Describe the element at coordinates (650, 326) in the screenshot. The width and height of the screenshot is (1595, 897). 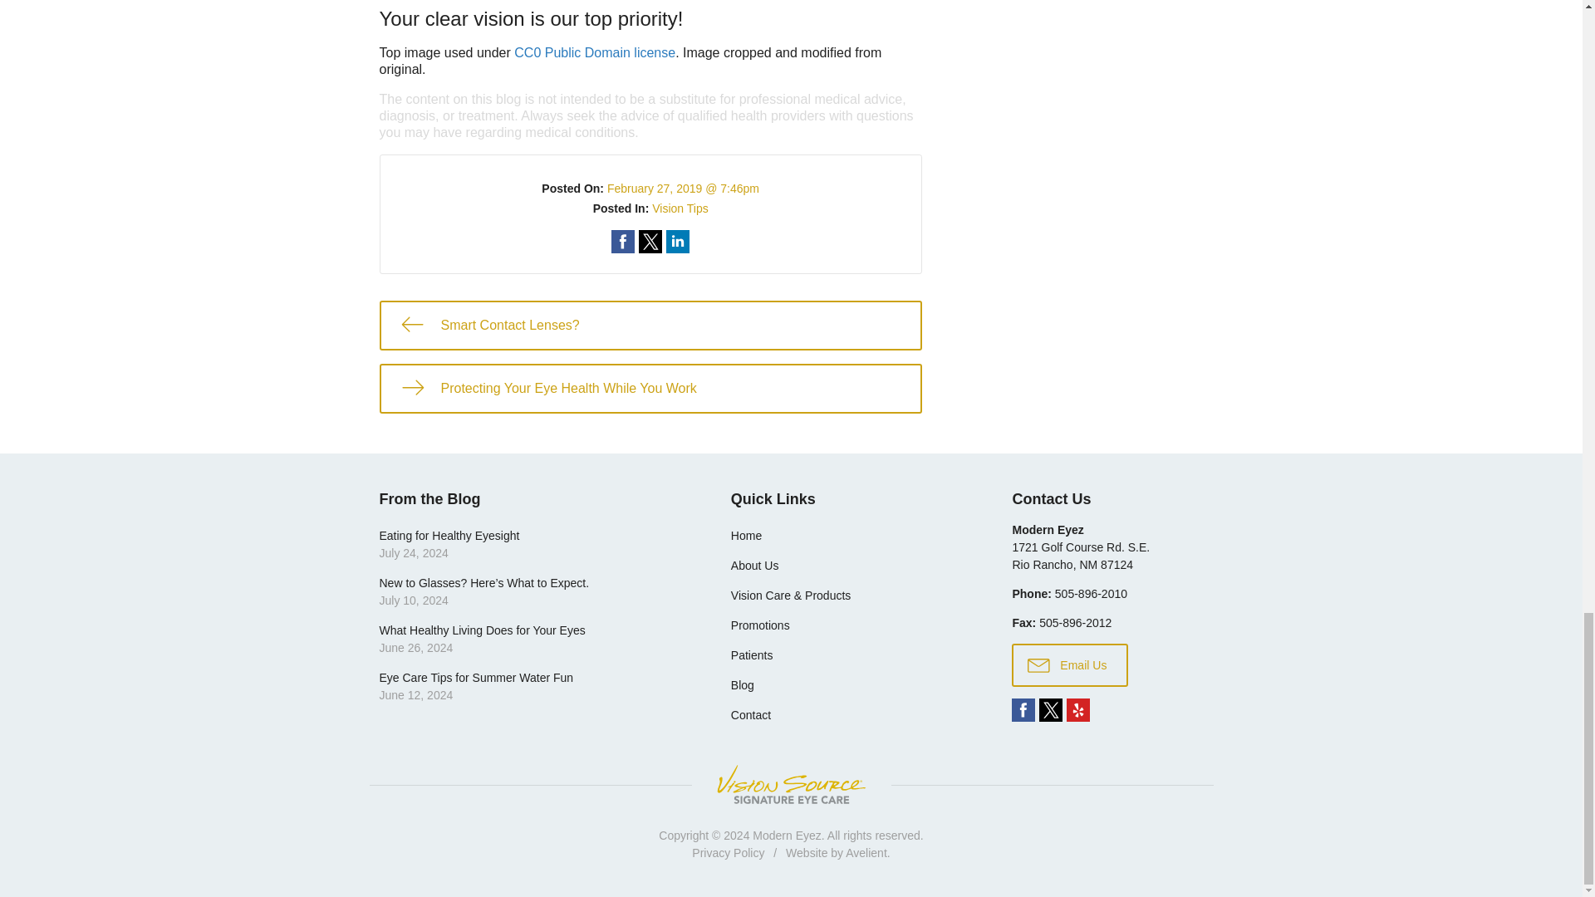
I see `Smart Contact Lenses?` at that location.